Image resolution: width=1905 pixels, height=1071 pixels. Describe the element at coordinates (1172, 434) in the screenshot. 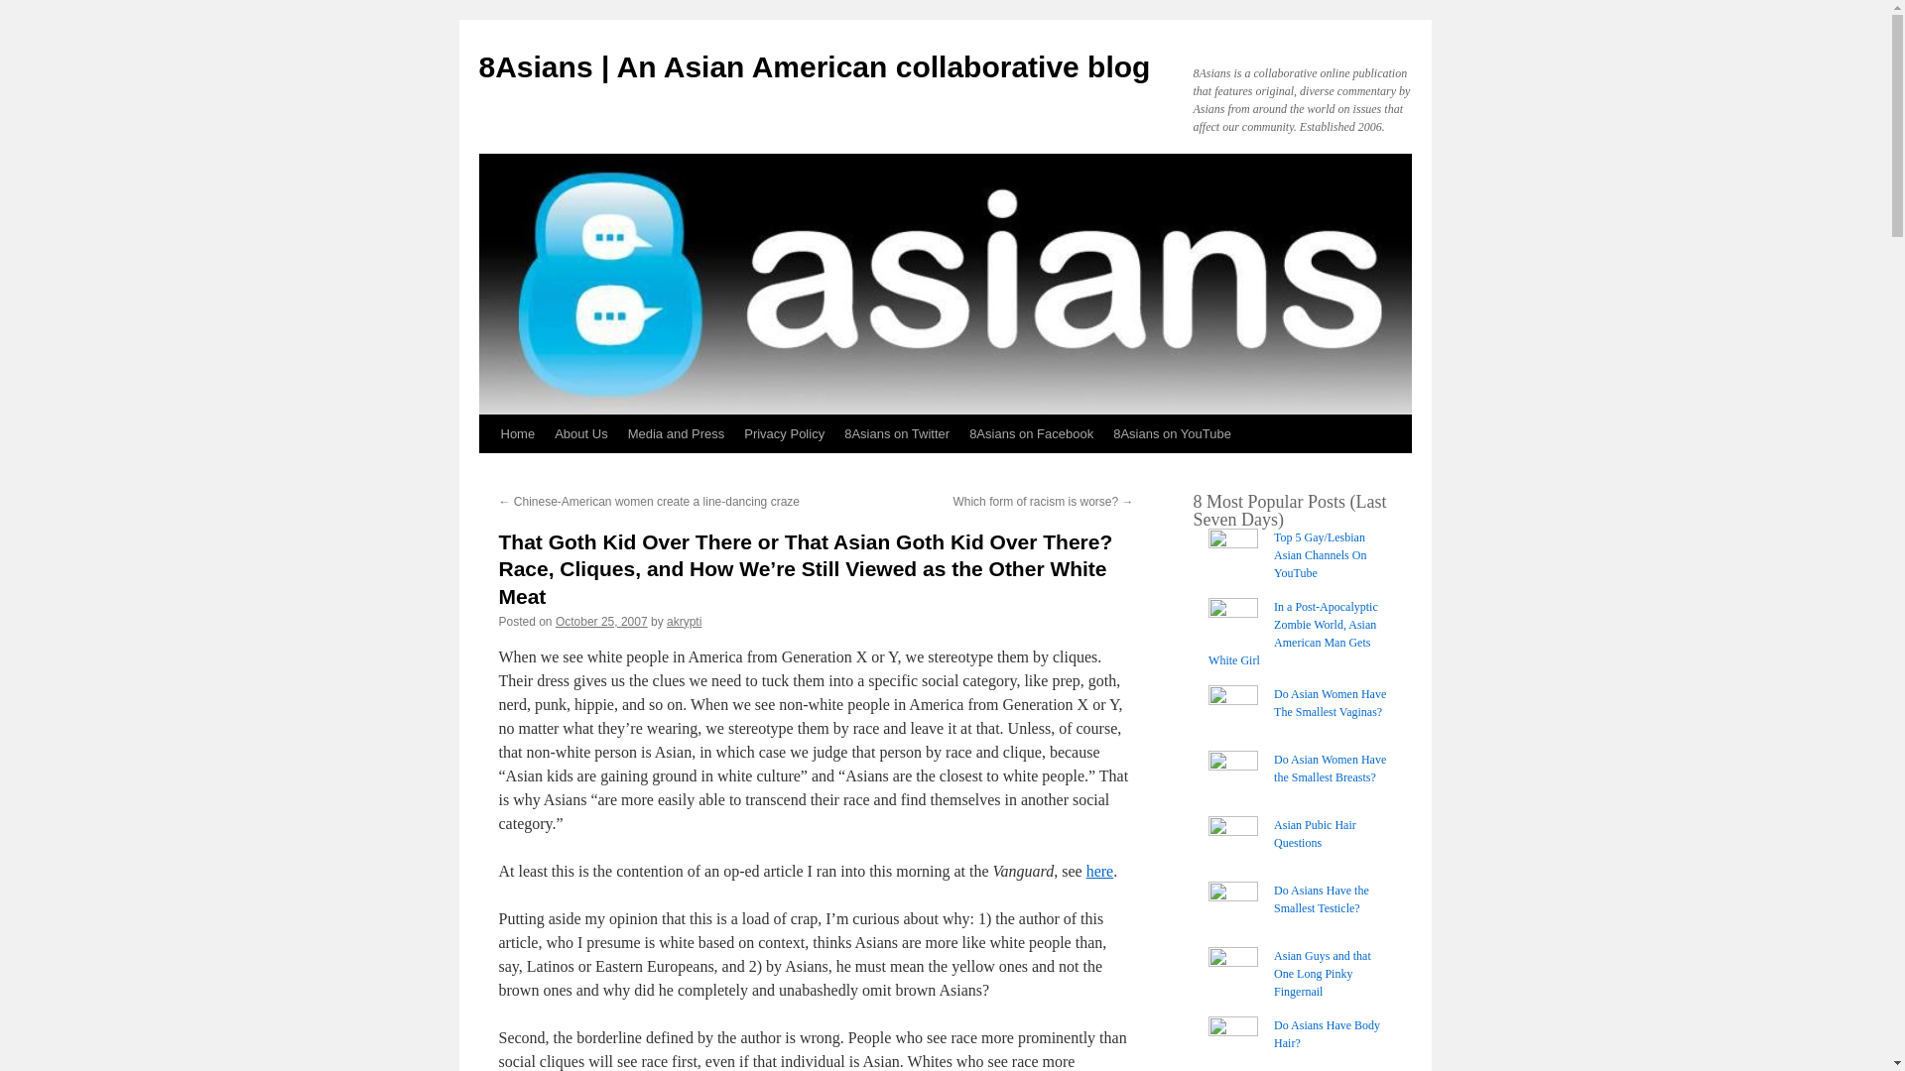

I see `8Asians on YouTube` at that location.